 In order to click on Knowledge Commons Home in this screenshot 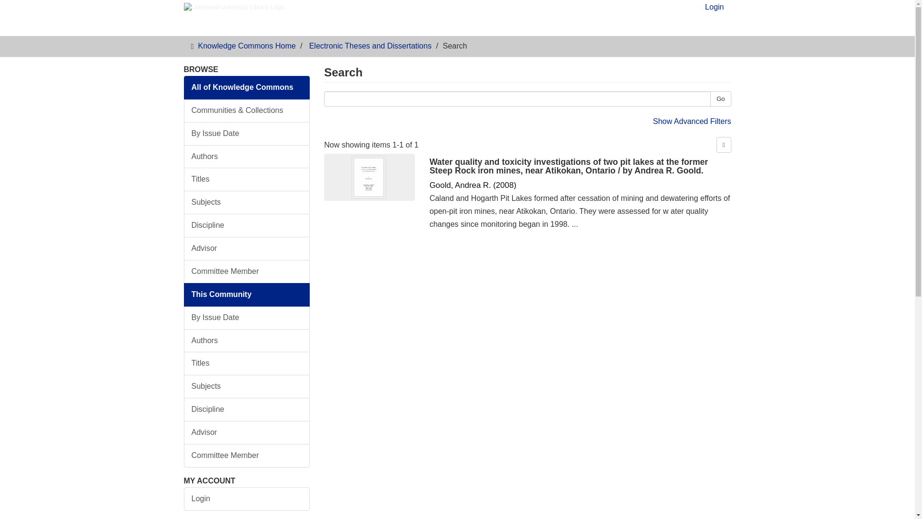, I will do `click(247, 46)`.